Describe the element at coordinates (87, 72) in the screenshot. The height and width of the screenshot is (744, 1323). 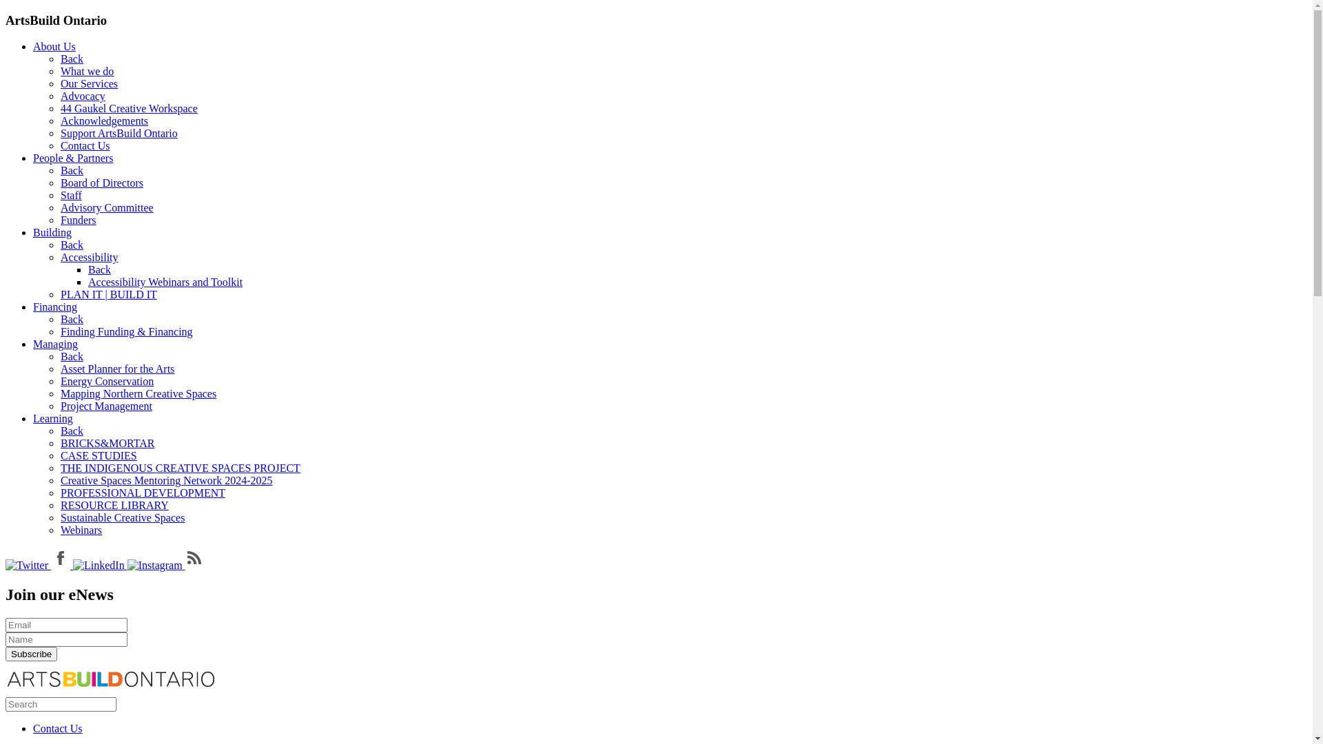
I see `What we do` at that location.